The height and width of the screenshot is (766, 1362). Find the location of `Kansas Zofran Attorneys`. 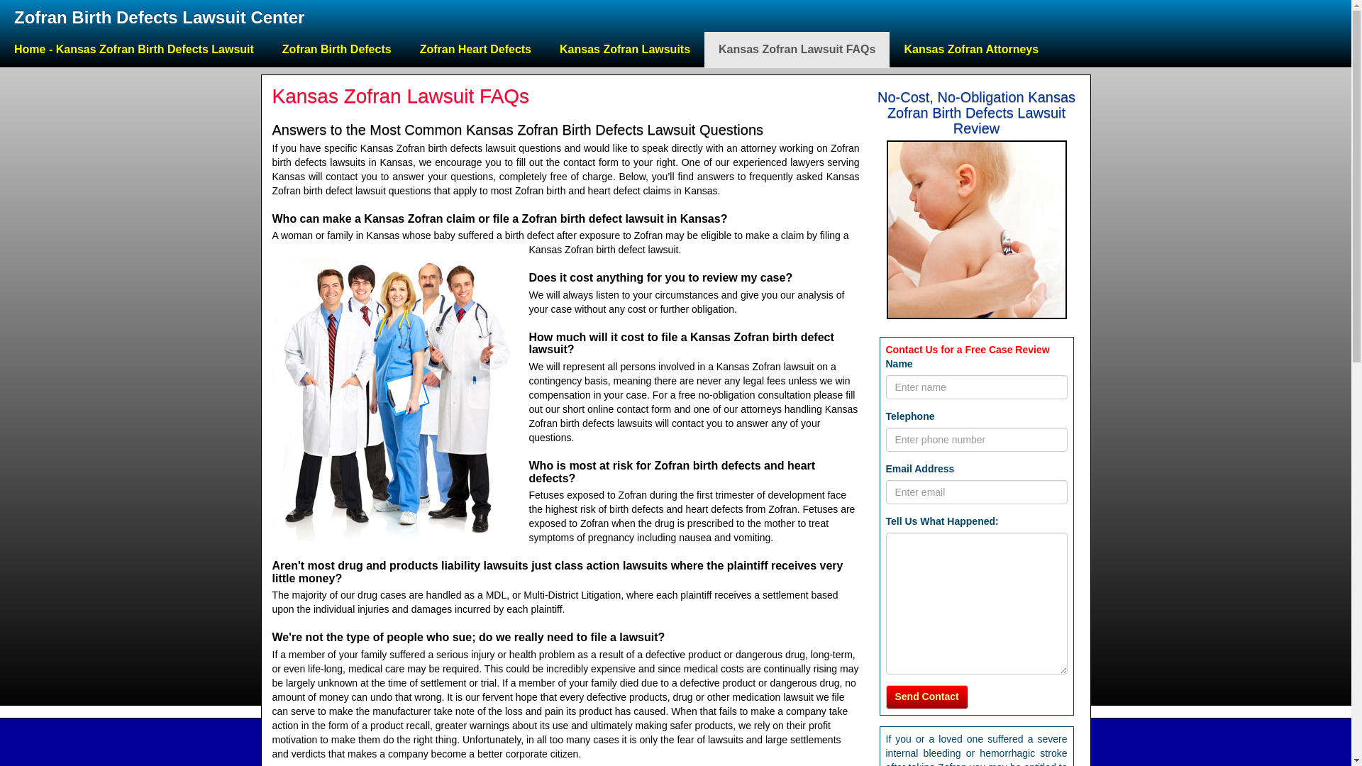

Kansas Zofran Attorneys is located at coordinates (970, 50).